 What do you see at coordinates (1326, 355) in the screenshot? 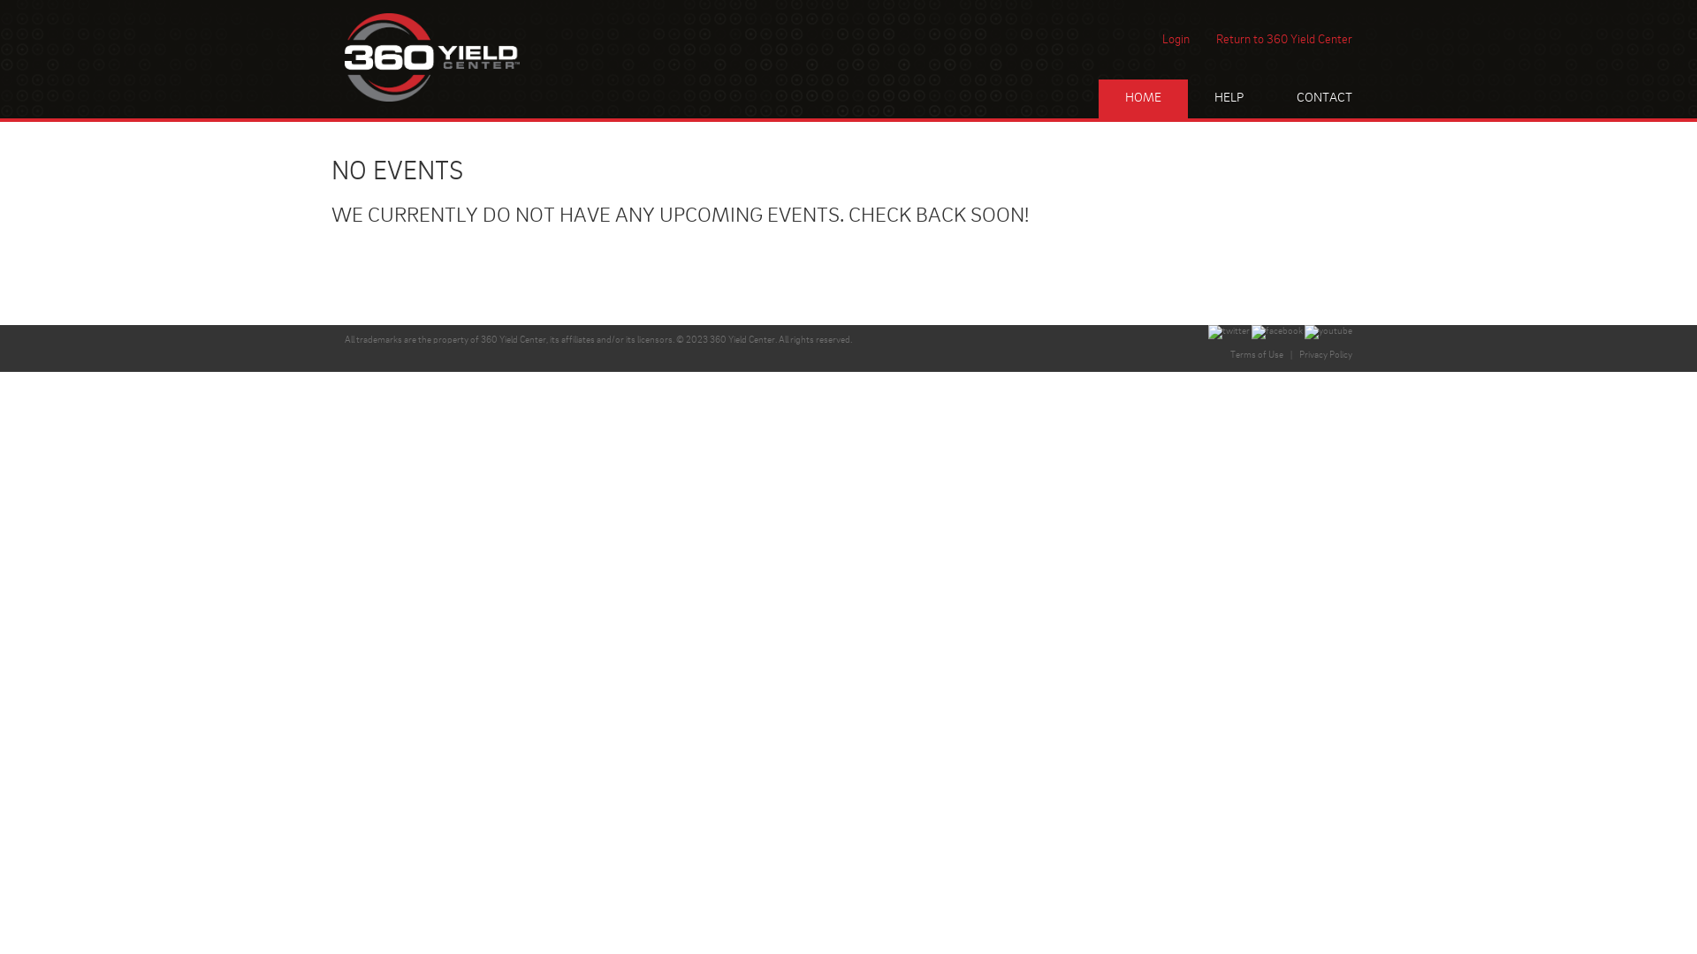
I see `Privacy Policy` at bounding box center [1326, 355].